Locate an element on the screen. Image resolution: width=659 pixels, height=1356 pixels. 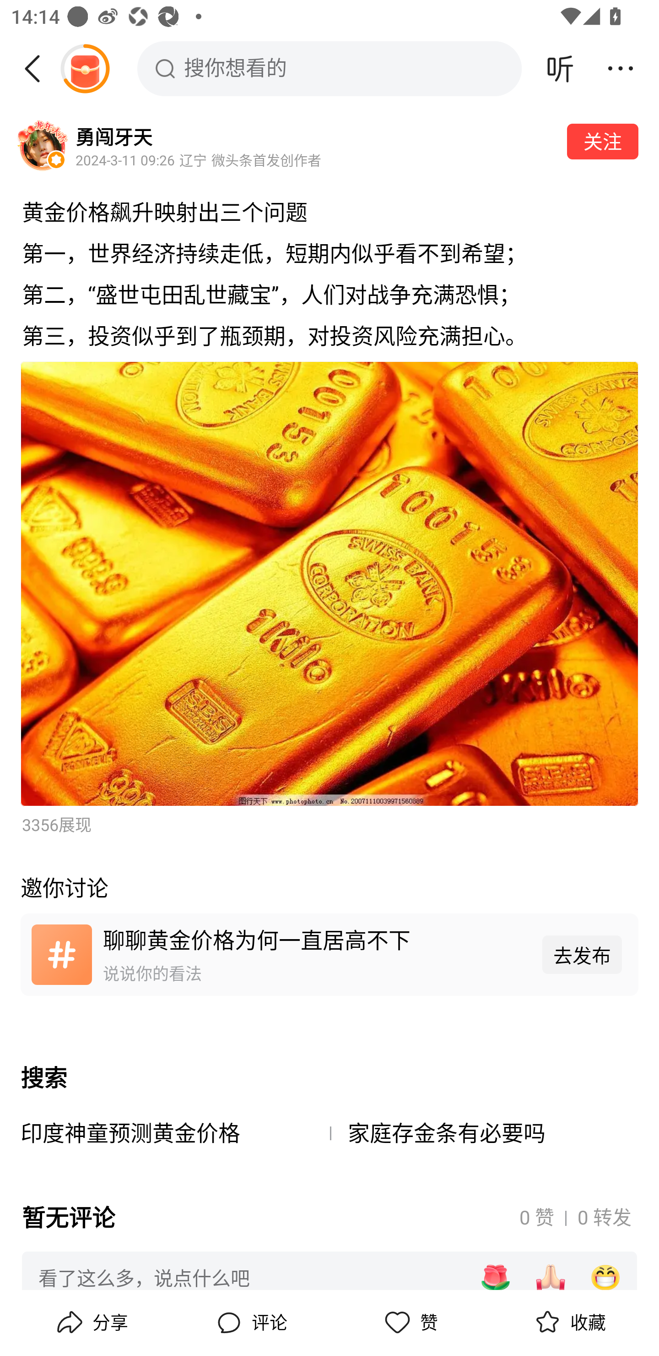
阅读赚金币 is located at coordinates (85, 68).